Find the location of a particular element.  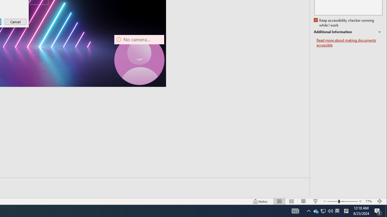

Camera 7, No camera detected. is located at coordinates (139, 60).